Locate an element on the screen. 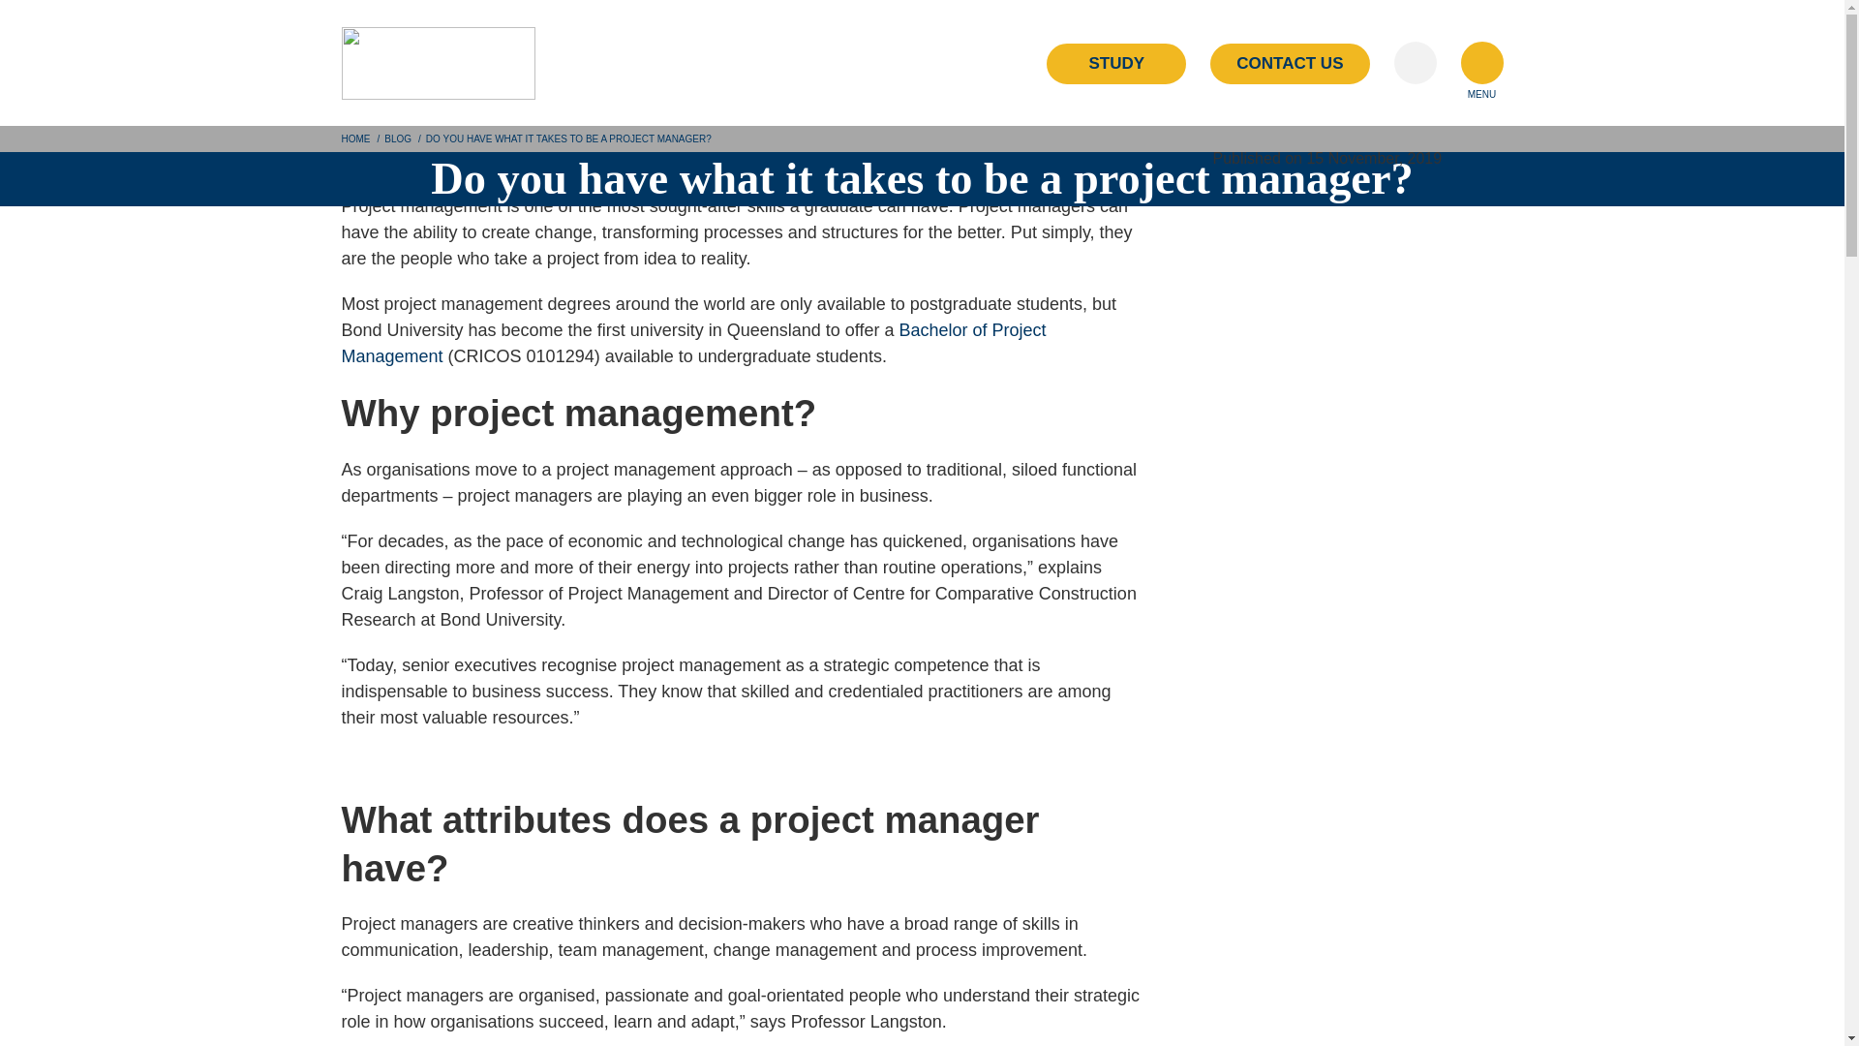  MENU is located at coordinates (1480, 63).